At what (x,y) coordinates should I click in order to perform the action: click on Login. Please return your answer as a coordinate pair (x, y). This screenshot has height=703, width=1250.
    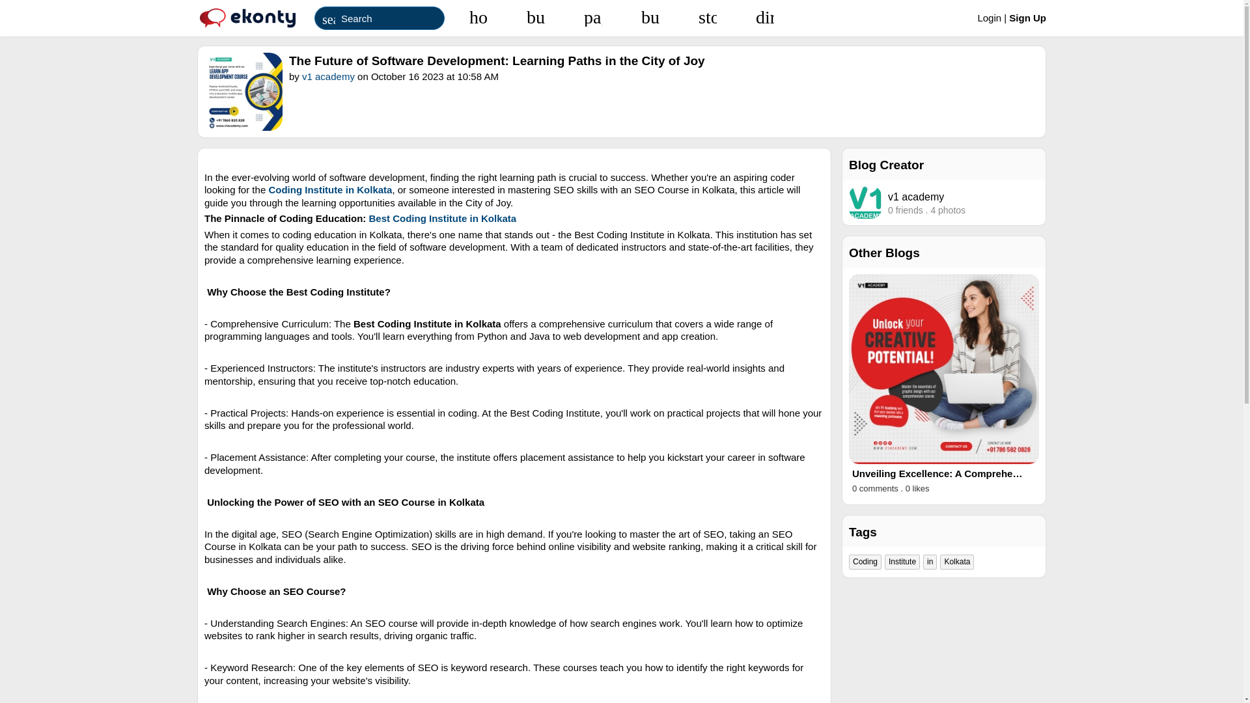
    Looking at the image, I should click on (990, 18).